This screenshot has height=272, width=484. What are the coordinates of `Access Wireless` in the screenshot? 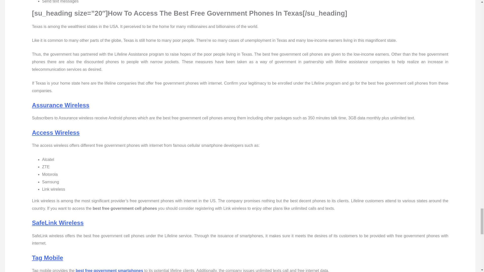 It's located at (56, 132).